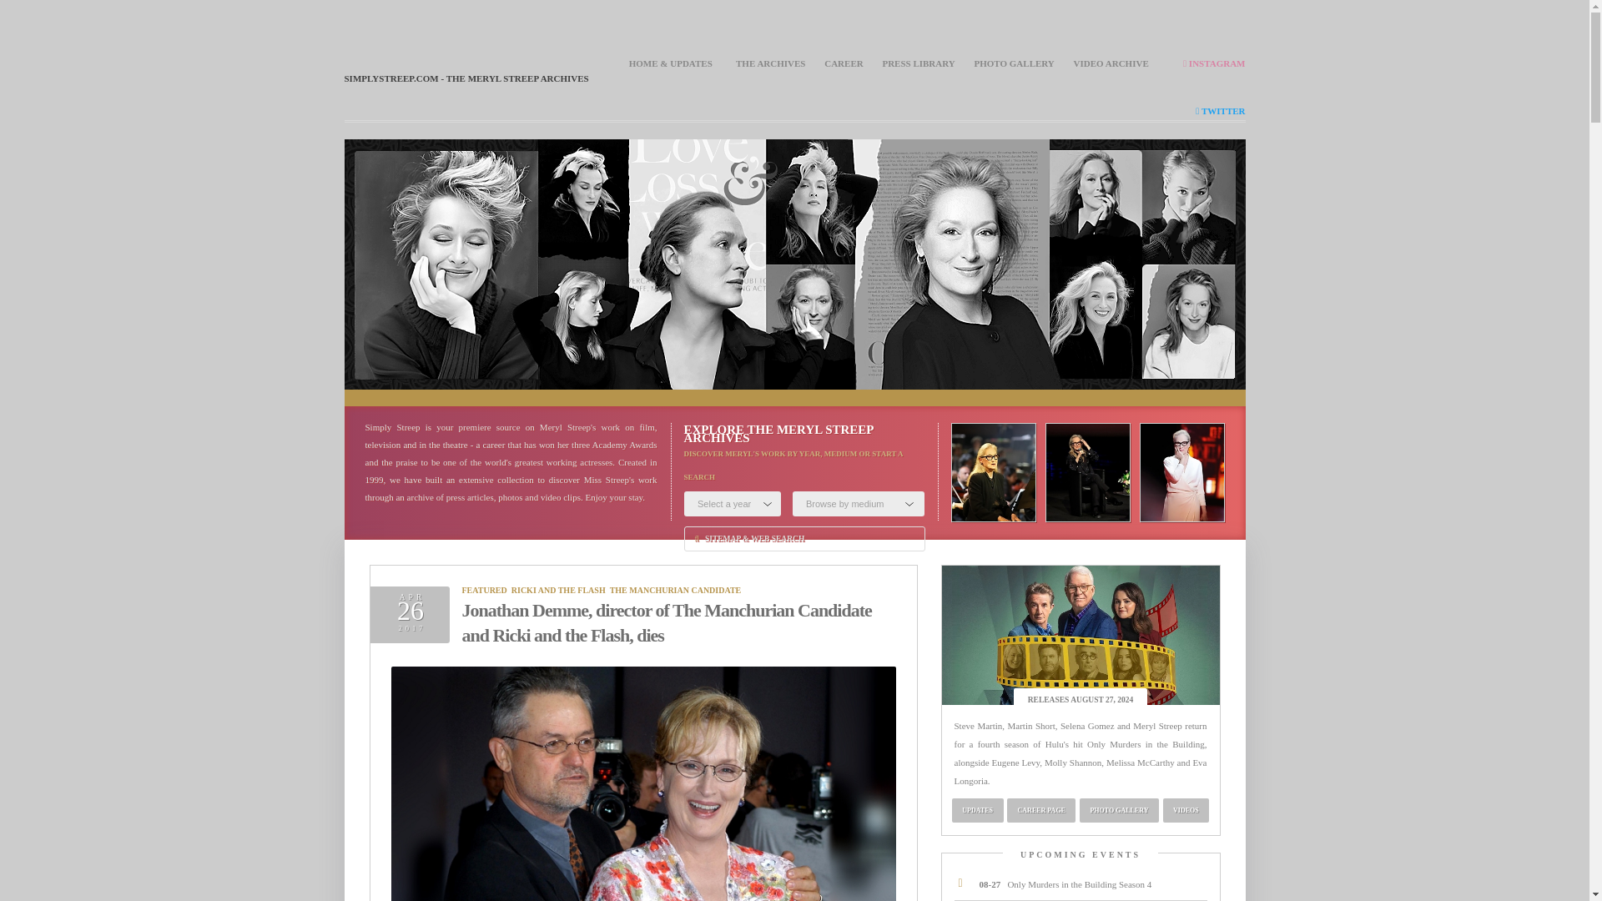 The height and width of the screenshot is (901, 1602). Describe the element at coordinates (1014, 63) in the screenshot. I see `PHOTO GALLERY` at that location.